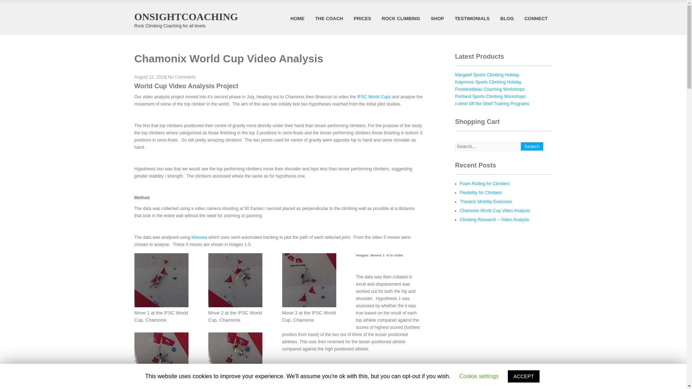 This screenshot has width=692, height=389. What do you see at coordinates (532, 146) in the screenshot?
I see `Search` at bounding box center [532, 146].